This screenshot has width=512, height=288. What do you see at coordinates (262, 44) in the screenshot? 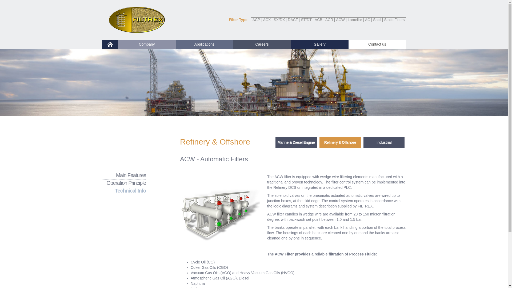
I see `Careers` at bounding box center [262, 44].